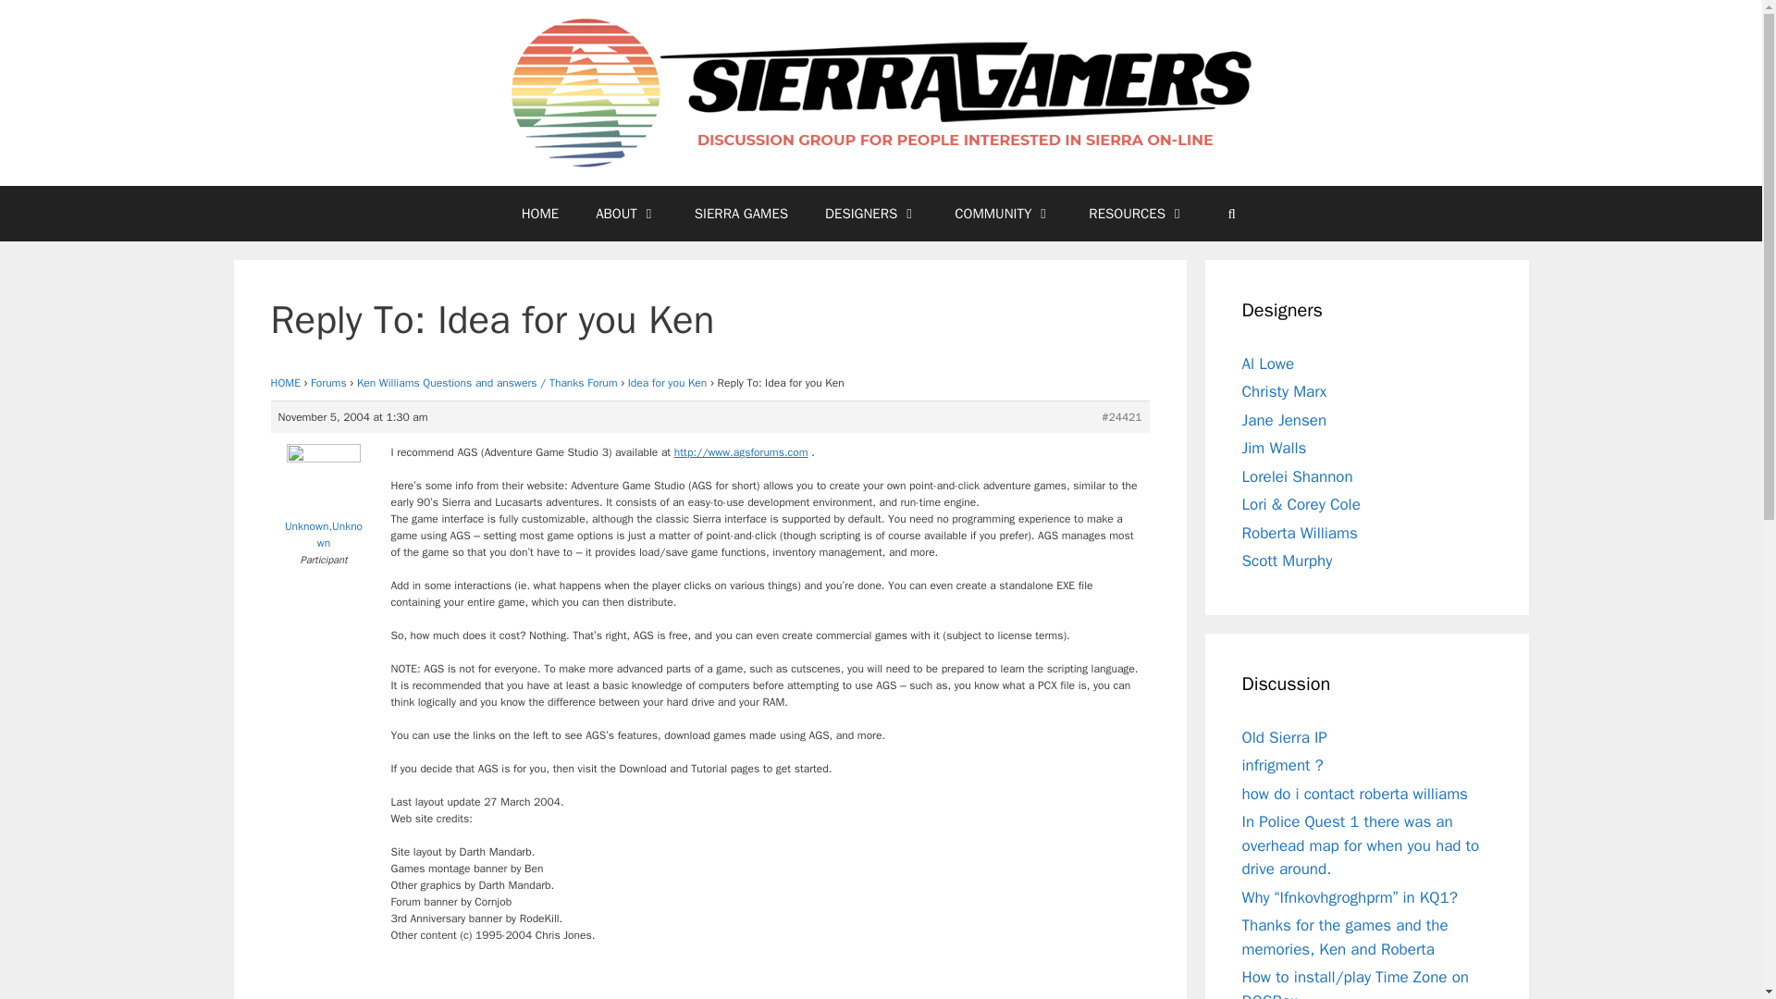 Image resolution: width=1776 pixels, height=999 pixels. Describe the element at coordinates (668, 383) in the screenshot. I see `Idea for you Ken` at that location.